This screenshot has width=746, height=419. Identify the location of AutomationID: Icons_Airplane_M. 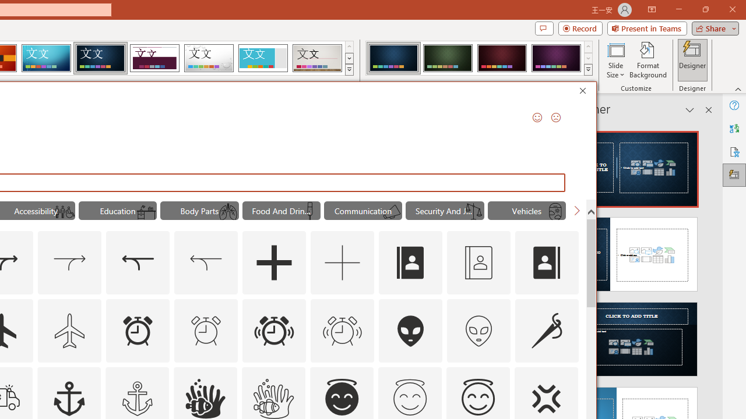
(70, 331).